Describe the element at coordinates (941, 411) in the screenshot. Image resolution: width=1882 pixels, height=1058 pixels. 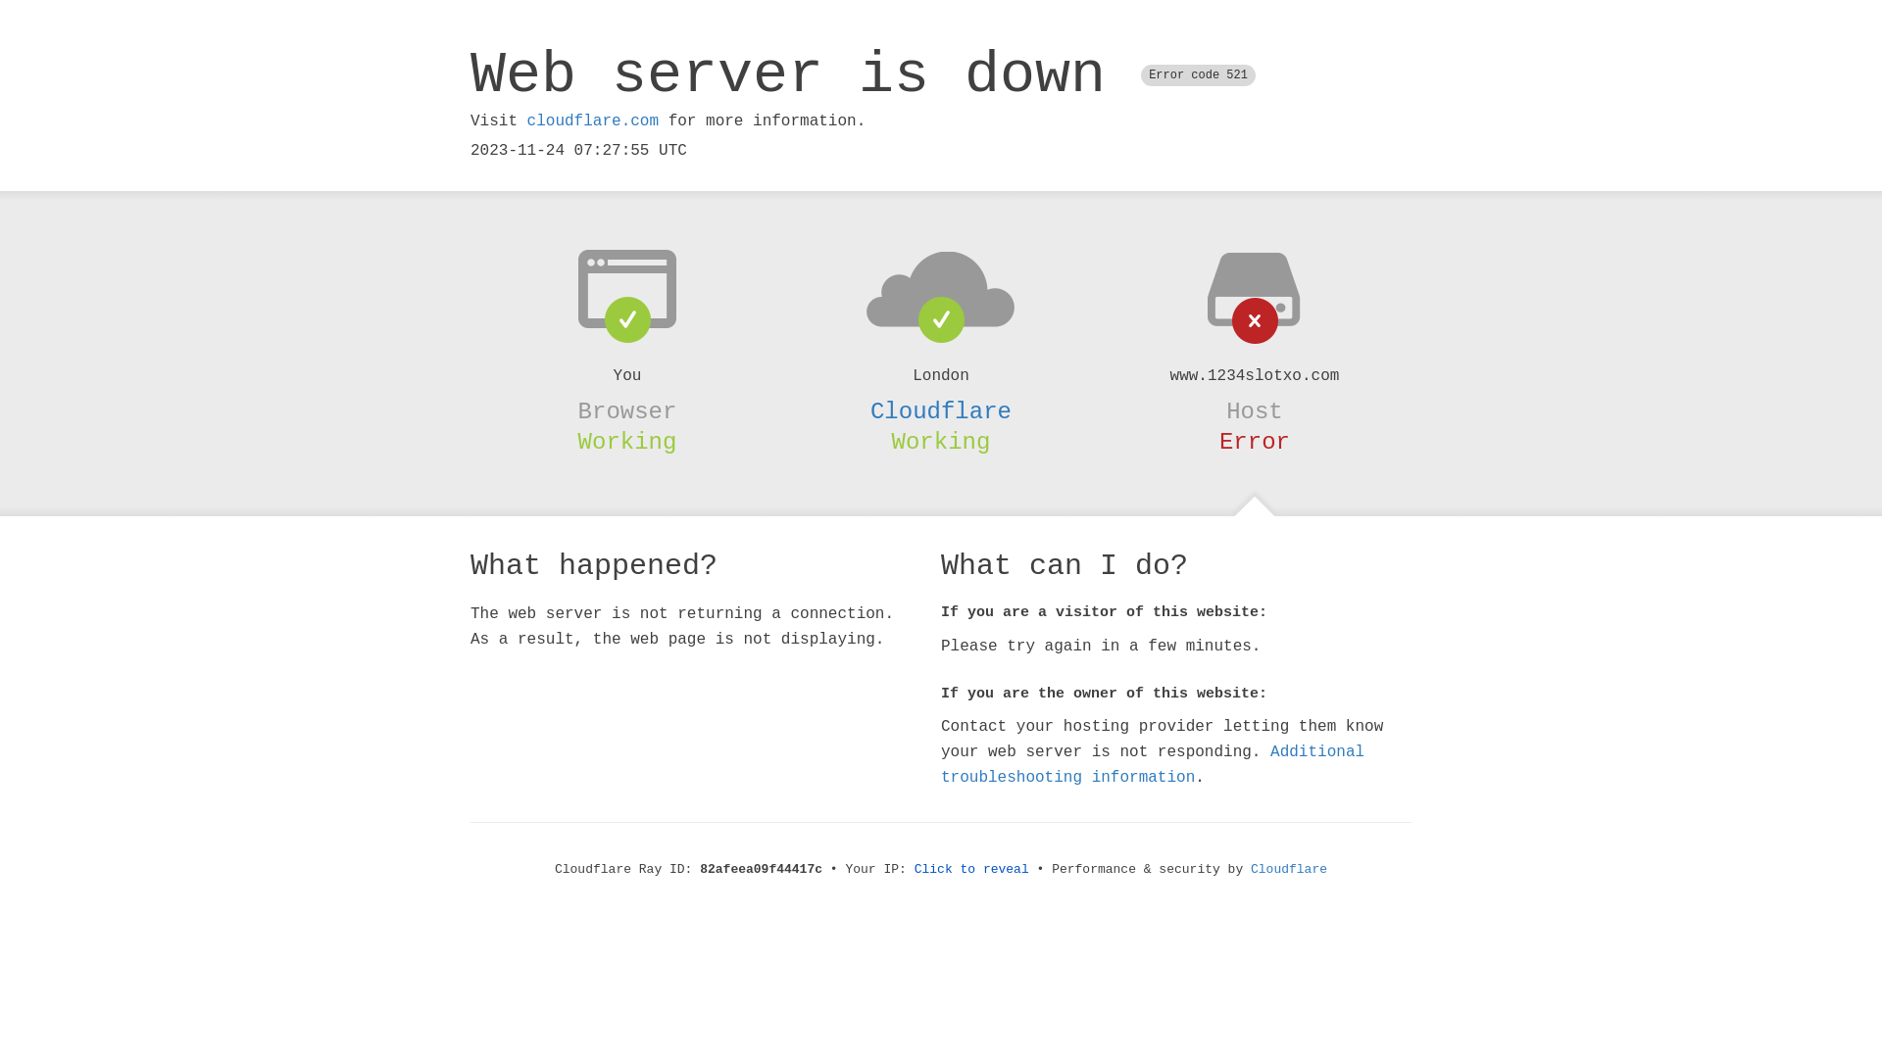
I see `Cloudflare` at that location.